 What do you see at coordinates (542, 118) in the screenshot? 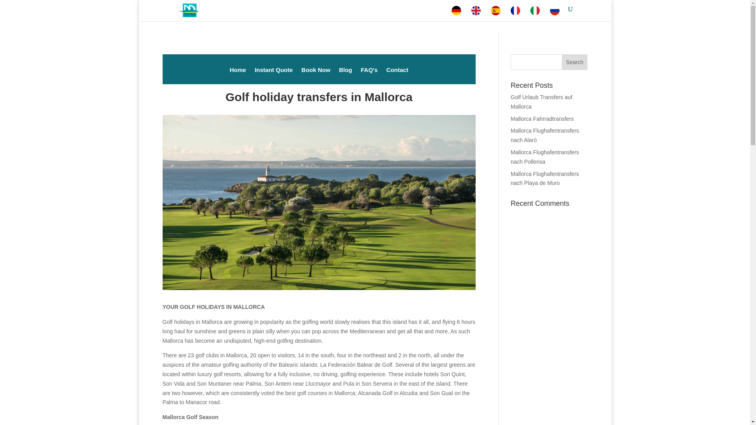
I see `Mallorca Fahrradtransfers` at bounding box center [542, 118].